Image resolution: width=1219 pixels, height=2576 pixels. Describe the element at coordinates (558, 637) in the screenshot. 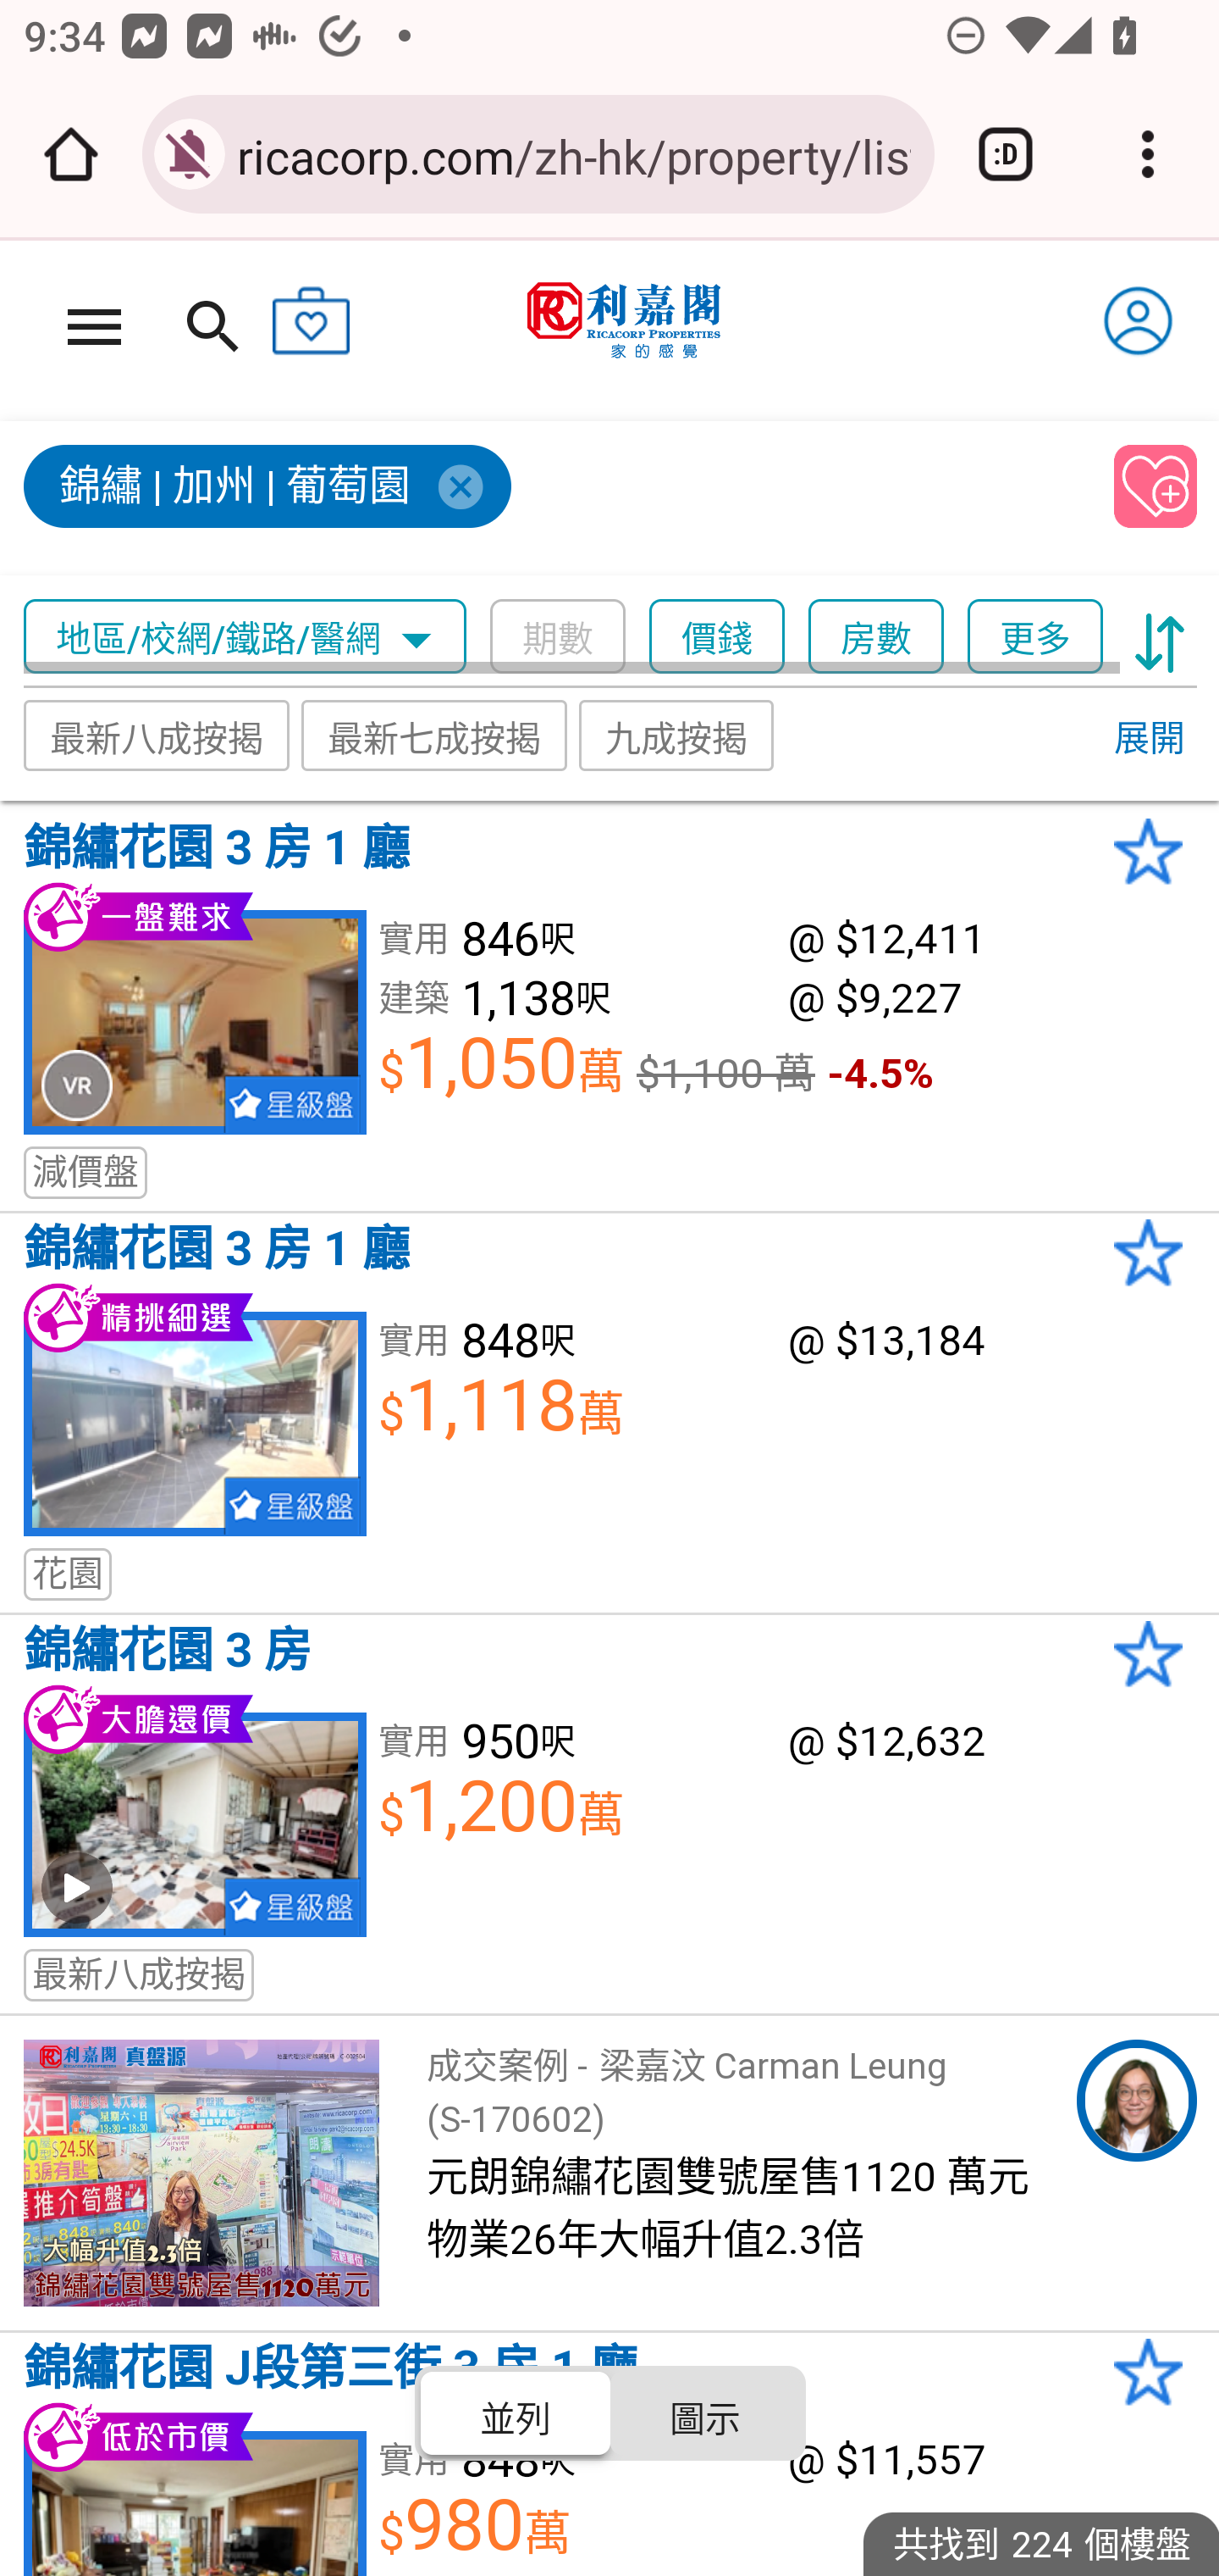

I see `期數` at that location.